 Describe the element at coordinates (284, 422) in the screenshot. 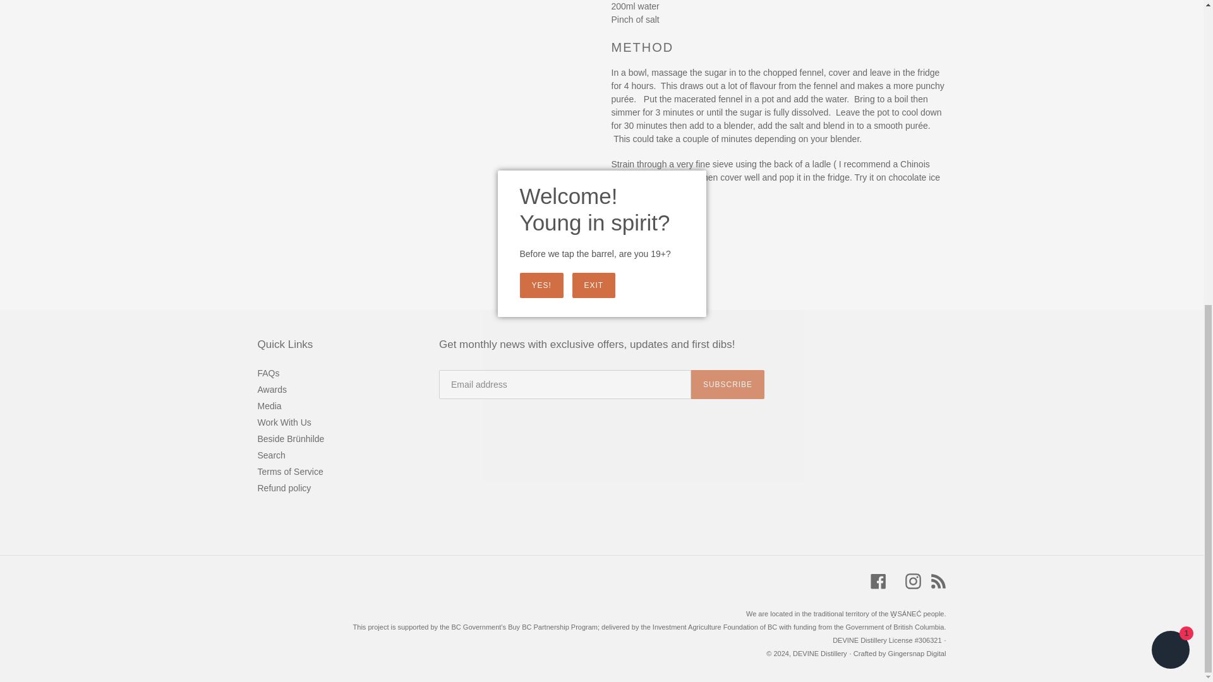

I see `Work With Us` at that location.